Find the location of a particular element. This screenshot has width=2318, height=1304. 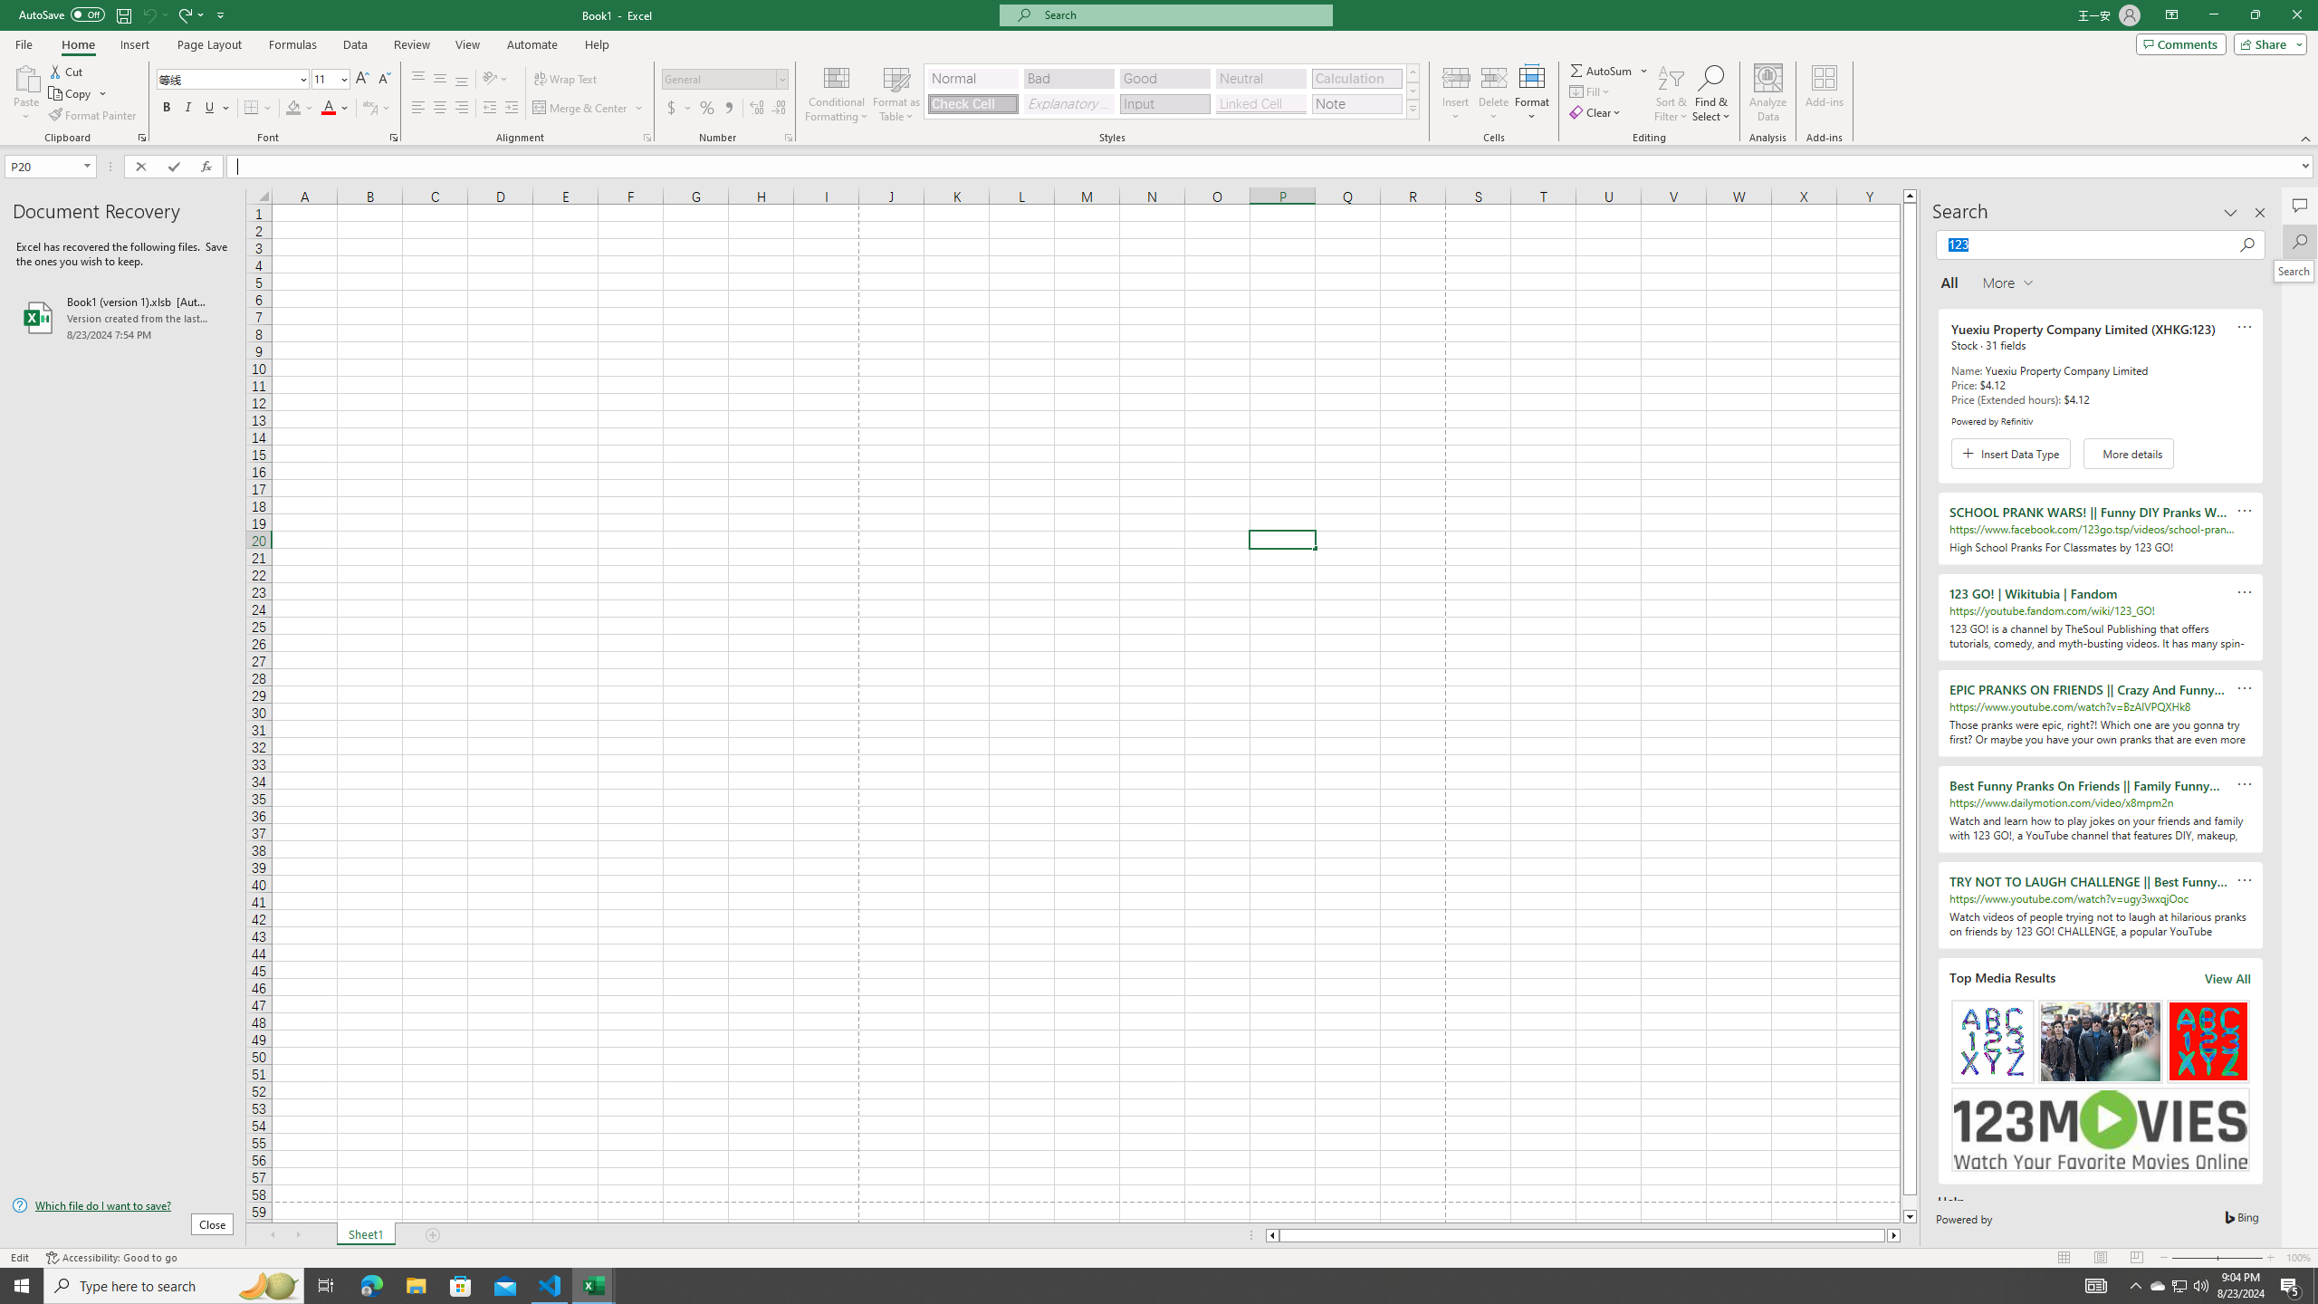

Bold is located at coordinates (167, 109).